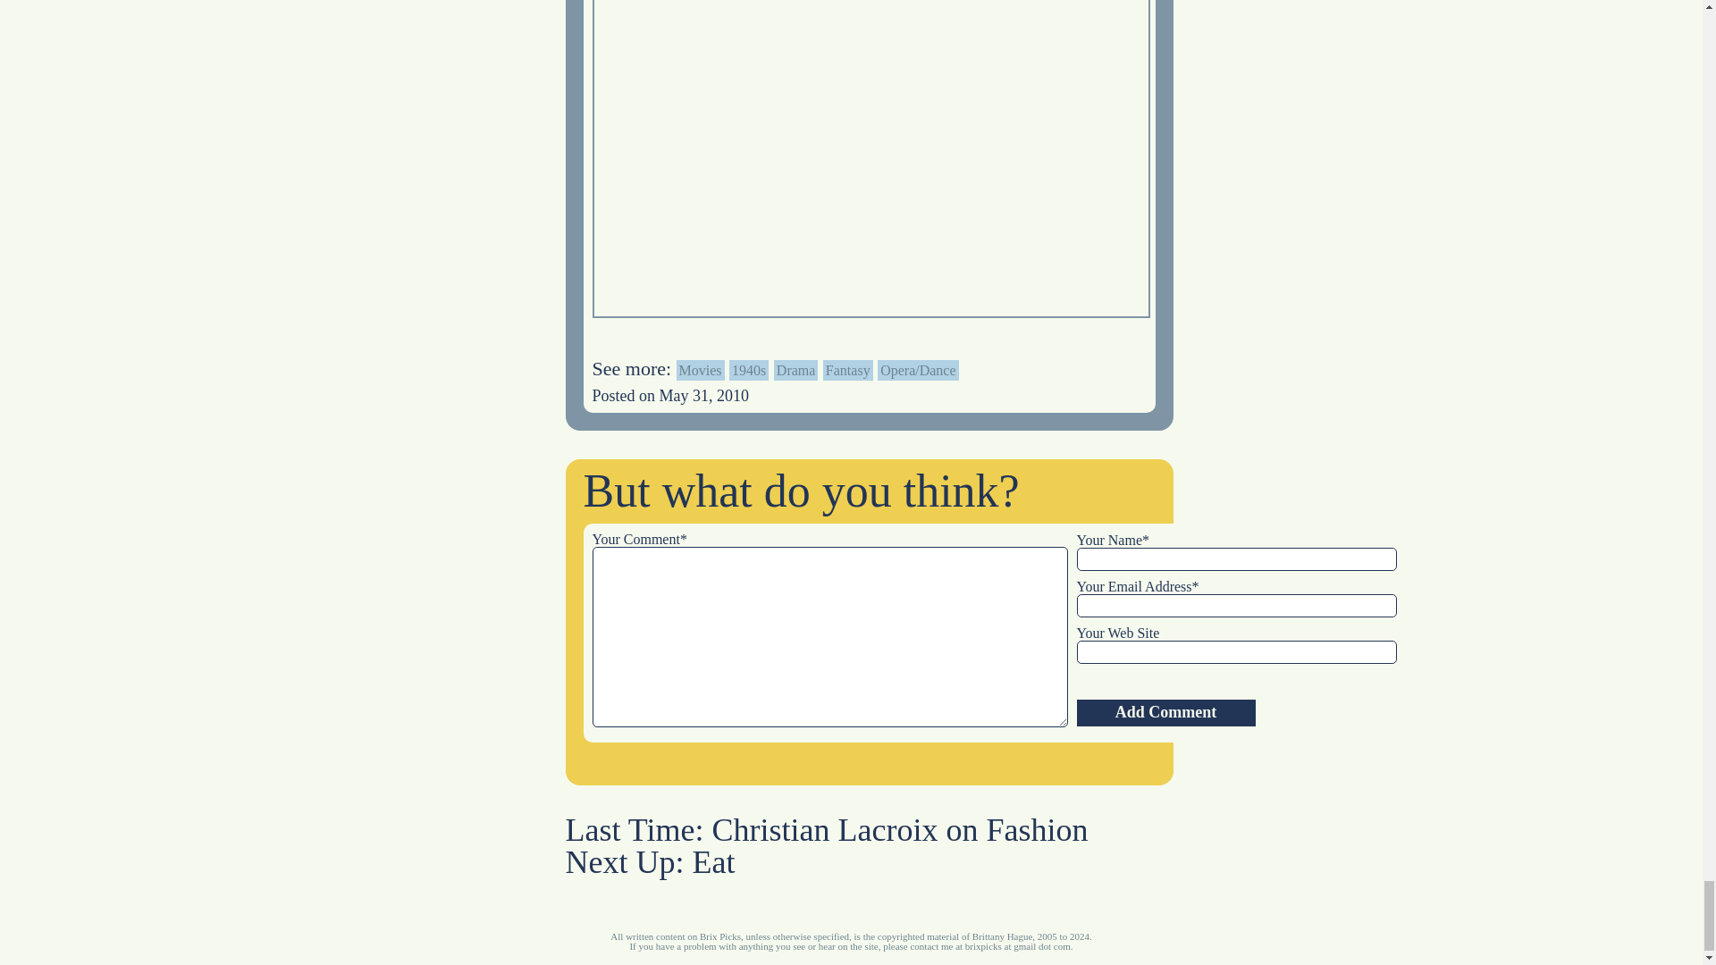  I want to click on Add Comment, so click(1165, 713).